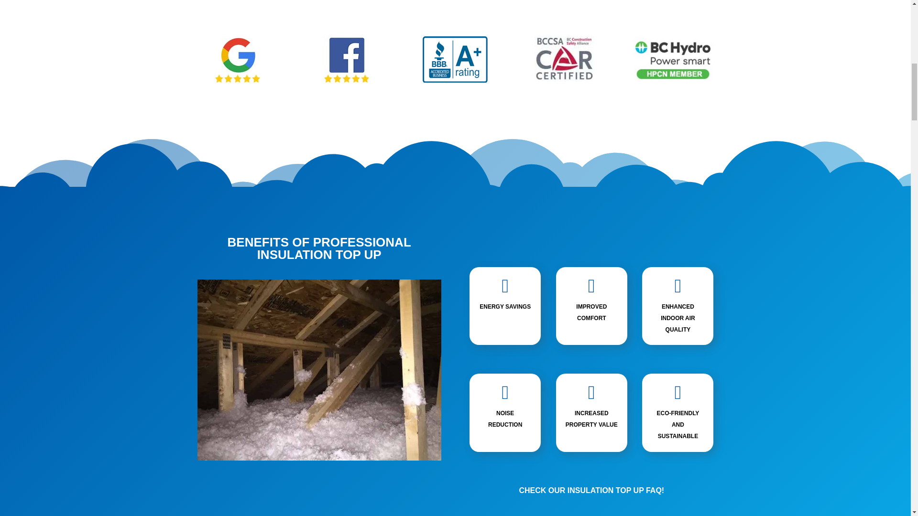 This screenshot has height=516, width=918. Describe the element at coordinates (238, 60) in the screenshot. I see `google-5-star-reviews` at that location.